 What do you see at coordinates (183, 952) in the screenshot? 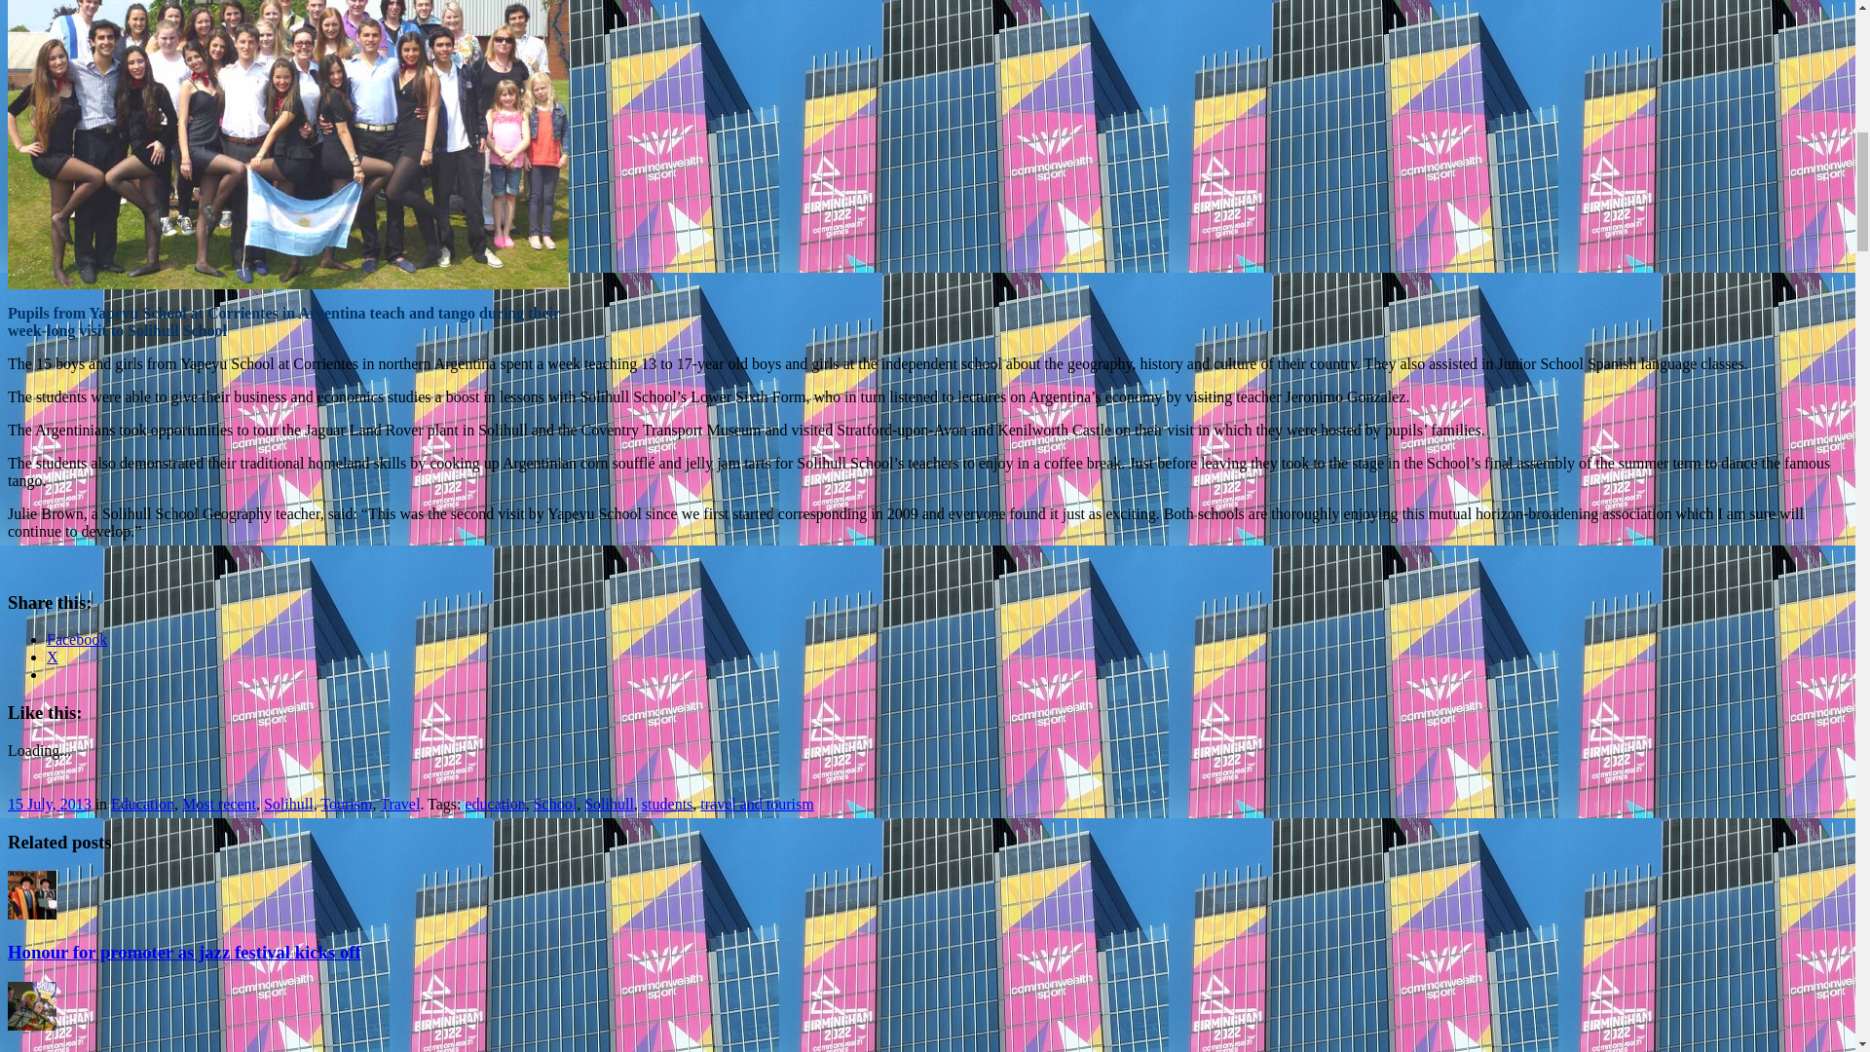
I see `Permalink to Honour for promoter as jazz festival kicks off` at bounding box center [183, 952].